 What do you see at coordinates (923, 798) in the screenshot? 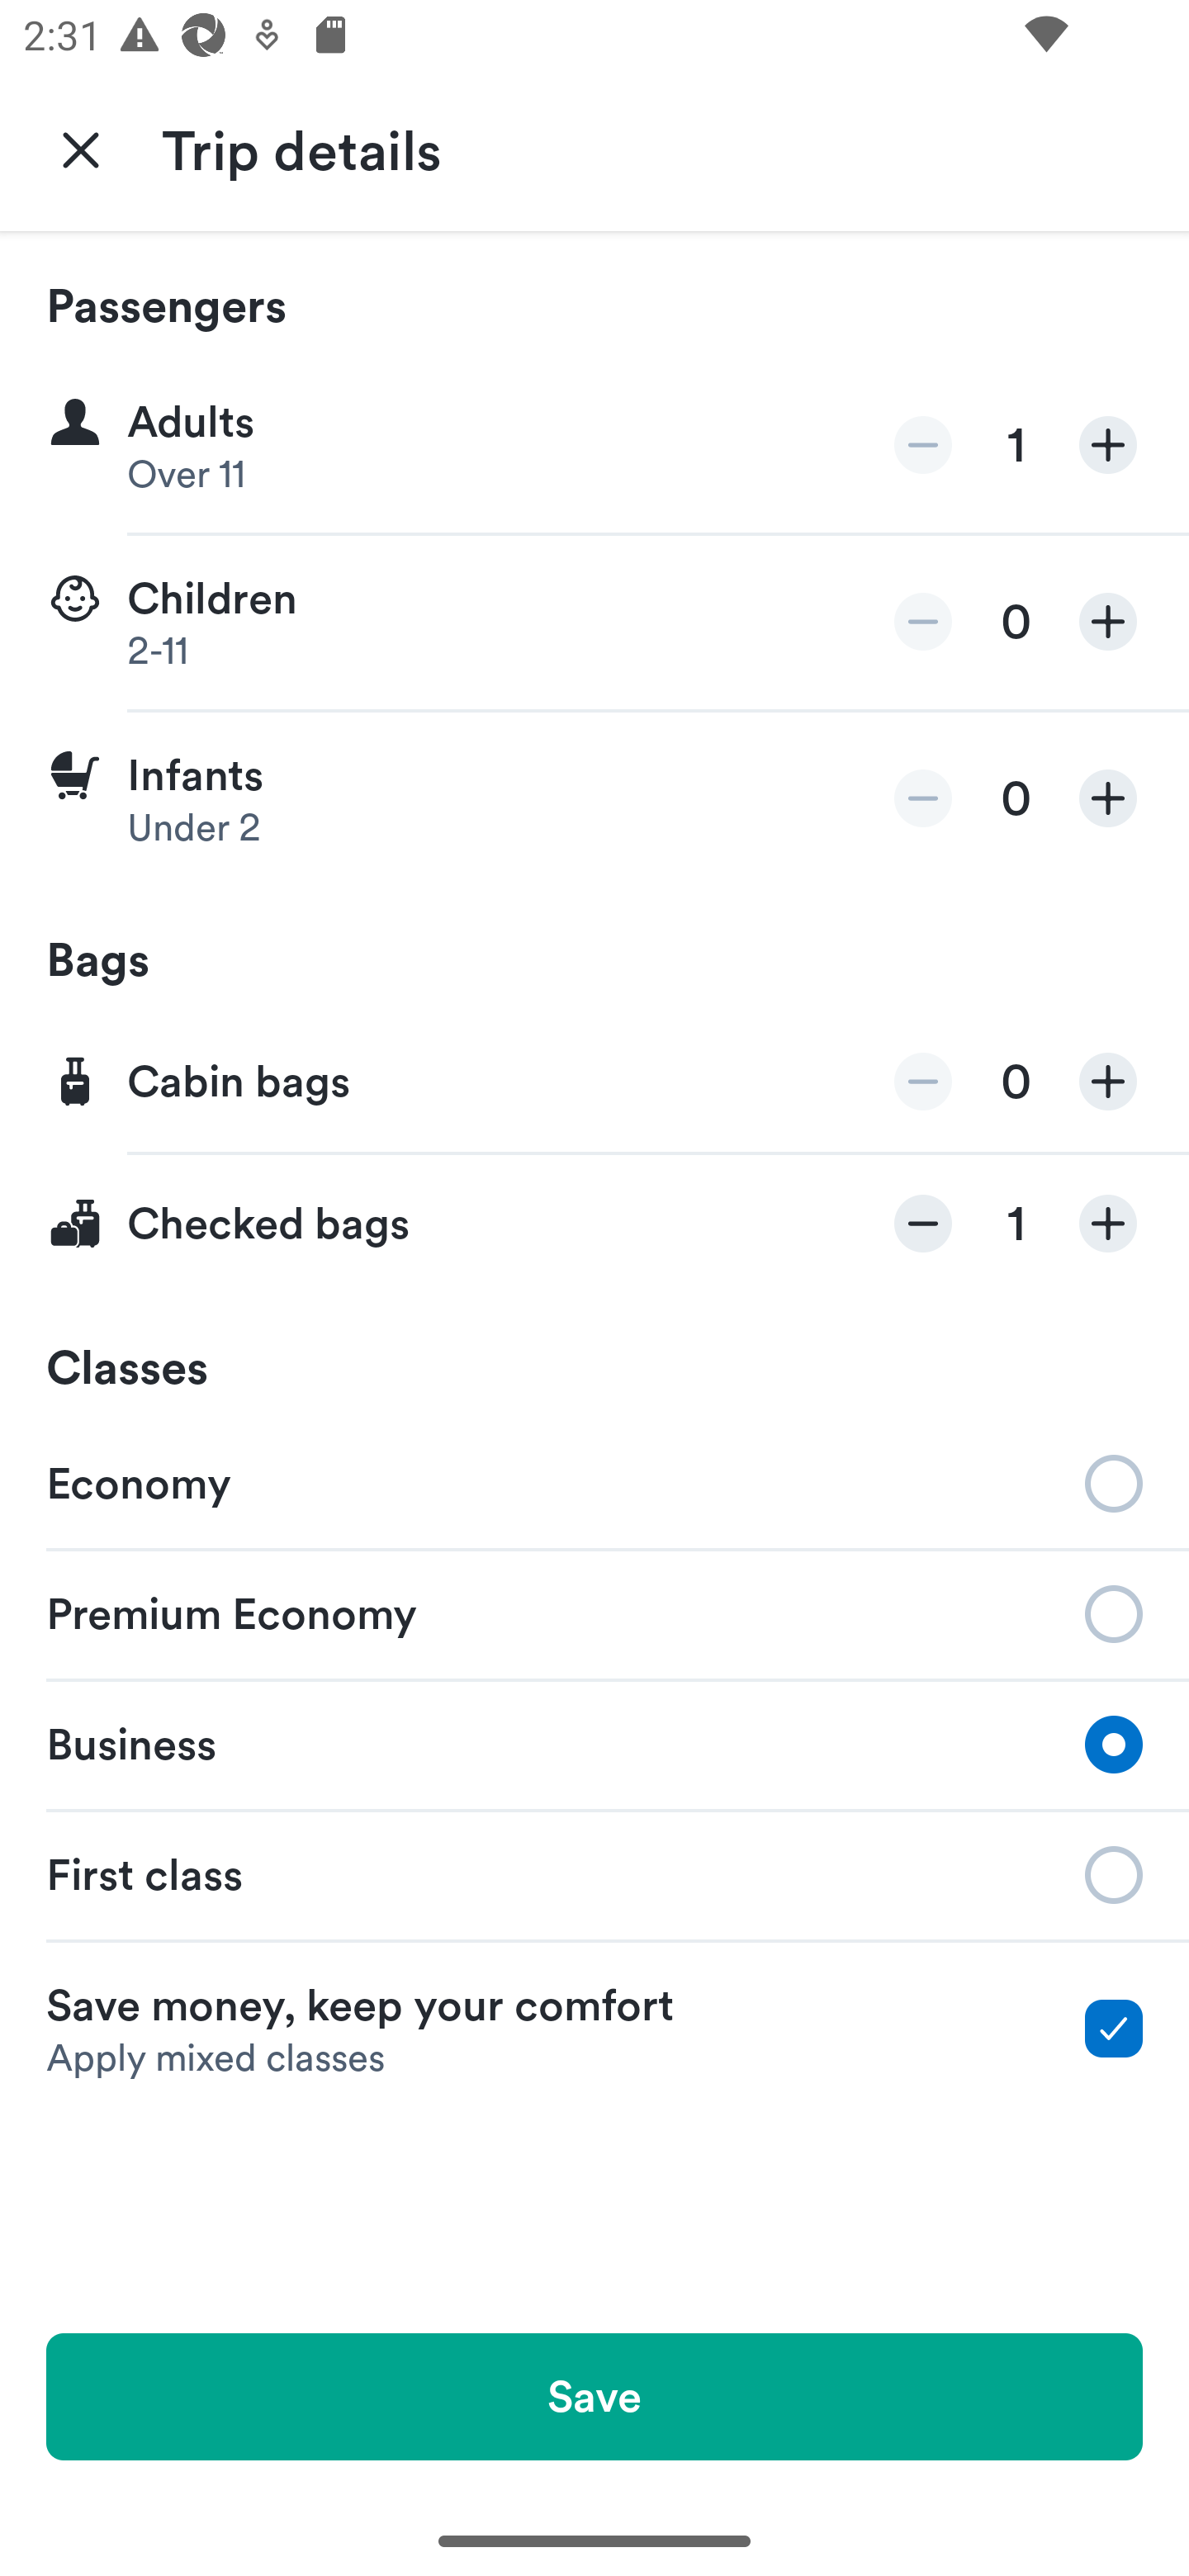
I see `Remove` at bounding box center [923, 798].